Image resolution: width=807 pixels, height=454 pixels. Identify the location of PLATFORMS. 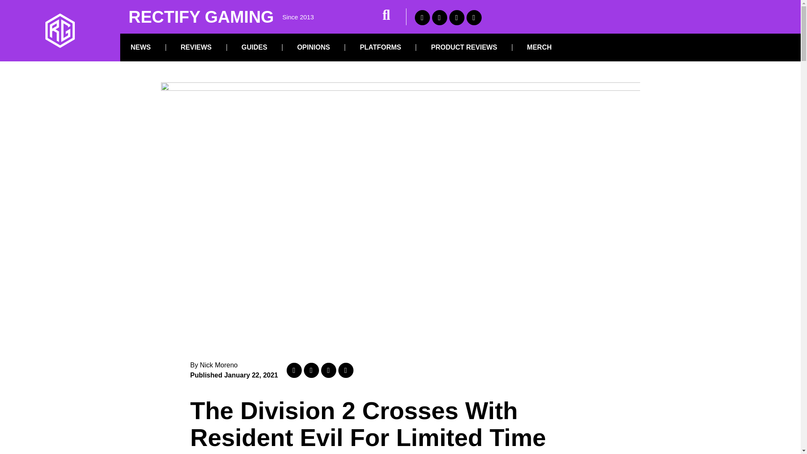
(380, 47).